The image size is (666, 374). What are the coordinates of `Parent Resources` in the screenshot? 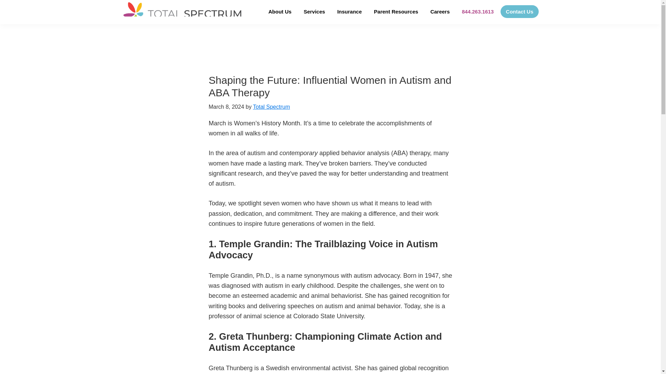 It's located at (396, 11).